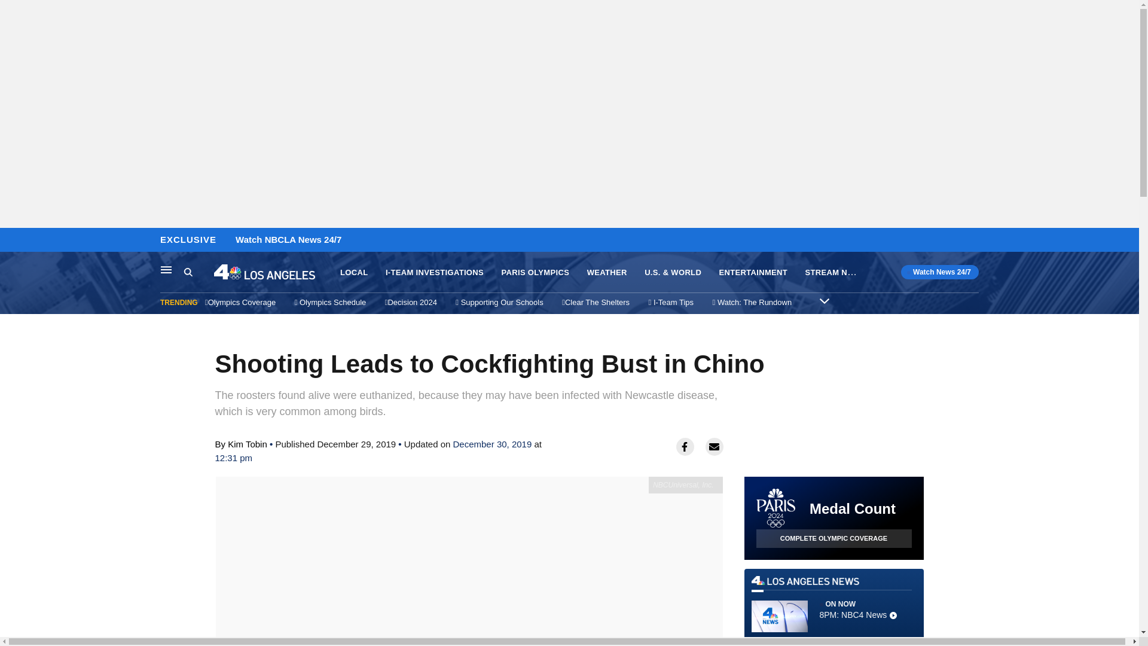  What do you see at coordinates (199, 272) in the screenshot?
I see `Search` at bounding box center [199, 272].